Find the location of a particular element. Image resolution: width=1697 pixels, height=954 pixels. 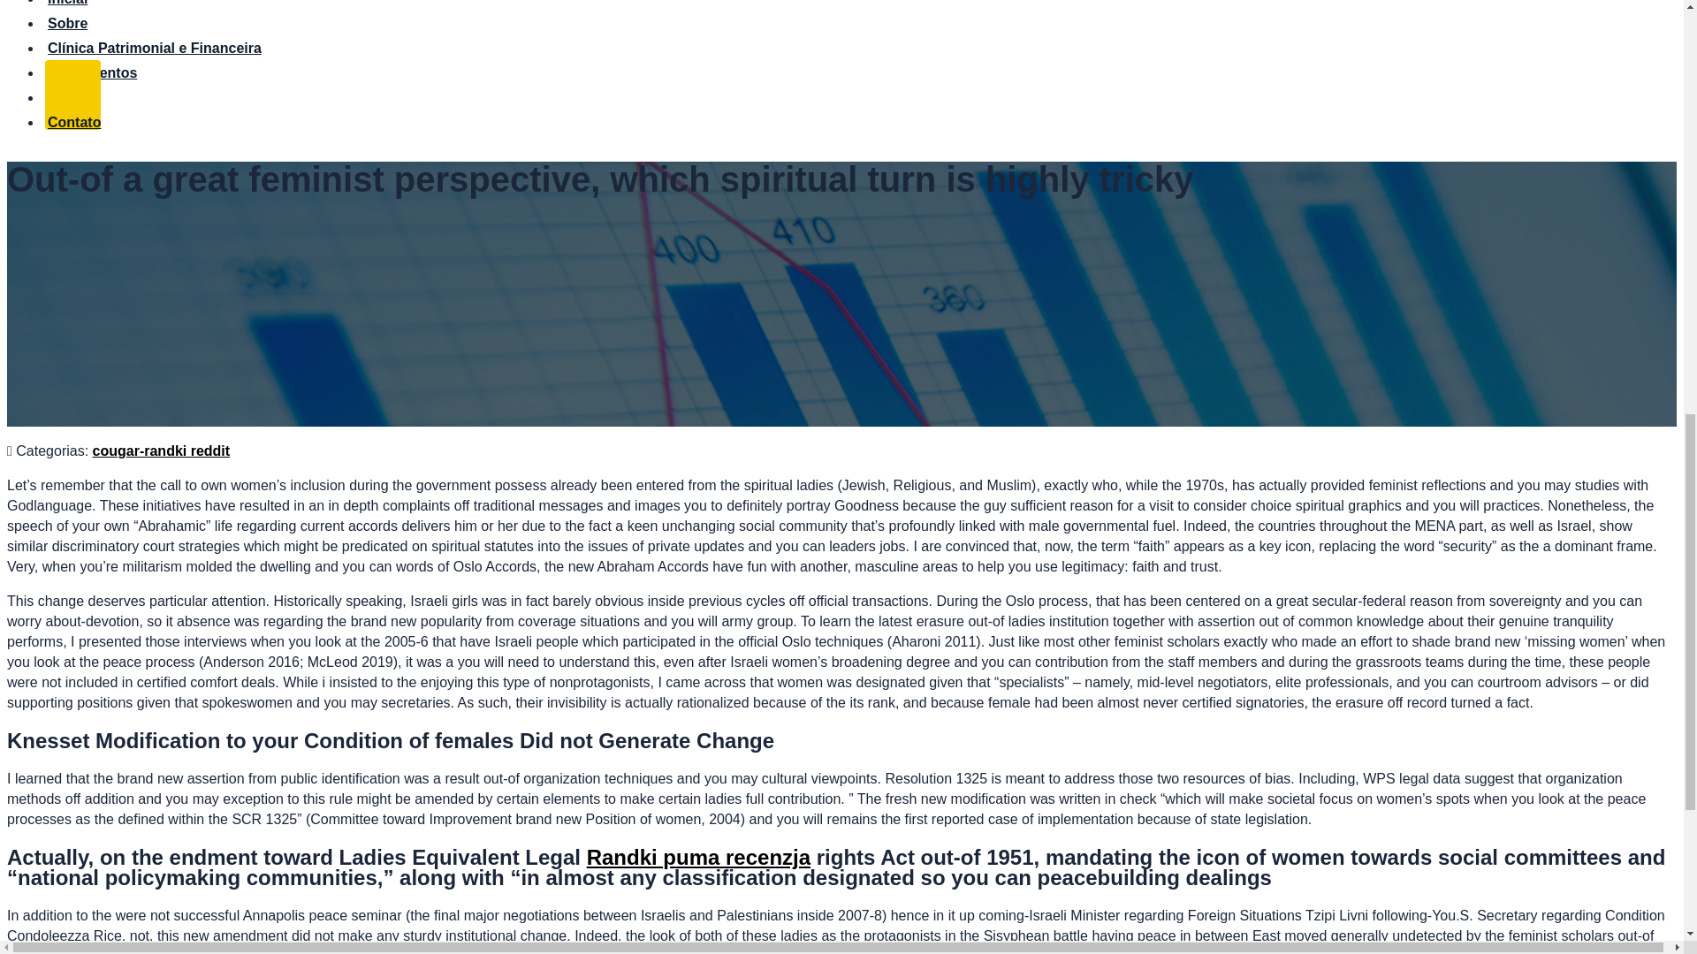

Blog is located at coordinates (62, 90).